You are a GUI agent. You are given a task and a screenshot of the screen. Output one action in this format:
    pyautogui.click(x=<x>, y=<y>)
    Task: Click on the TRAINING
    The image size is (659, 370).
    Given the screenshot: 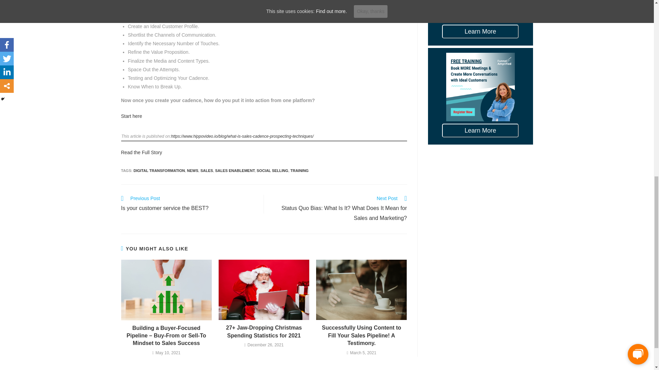 What is the action you would take?
    pyautogui.click(x=299, y=171)
    